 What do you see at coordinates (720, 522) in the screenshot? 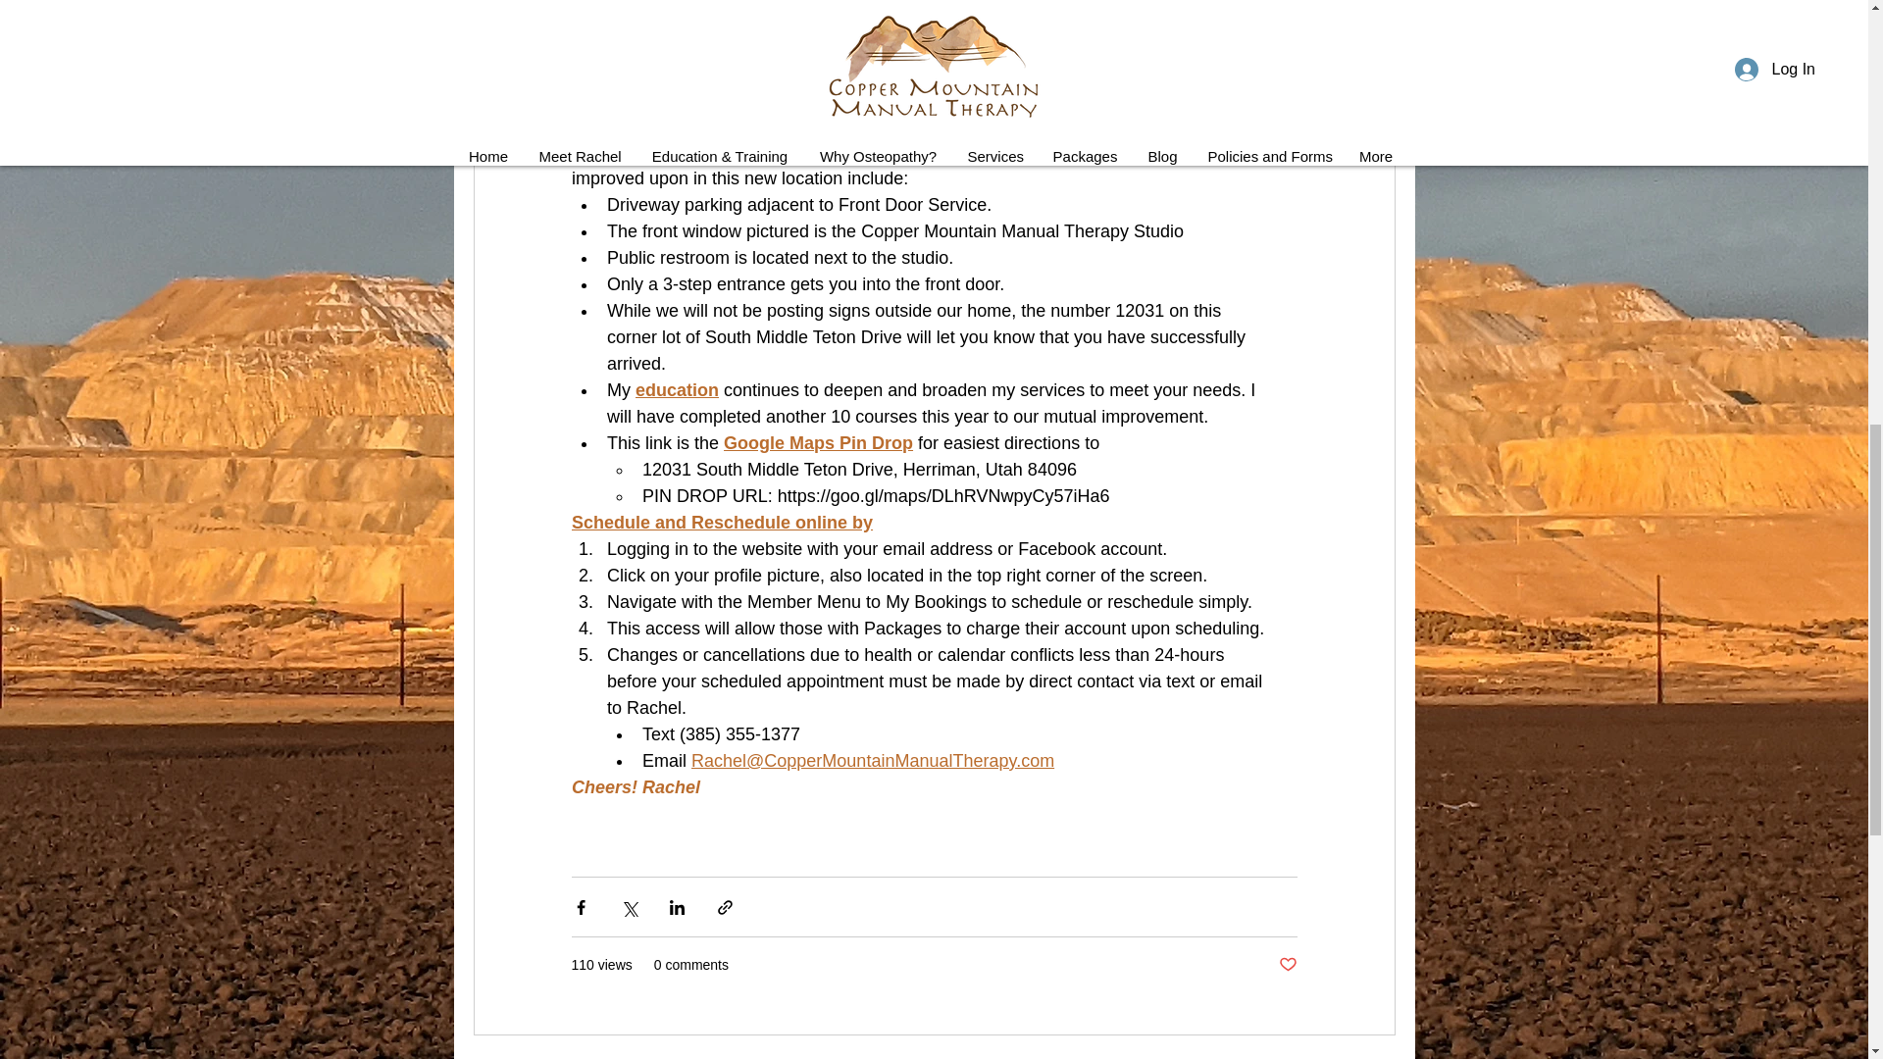
I see `Schedule and Reschedule online by` at bounding box center [720, 522].